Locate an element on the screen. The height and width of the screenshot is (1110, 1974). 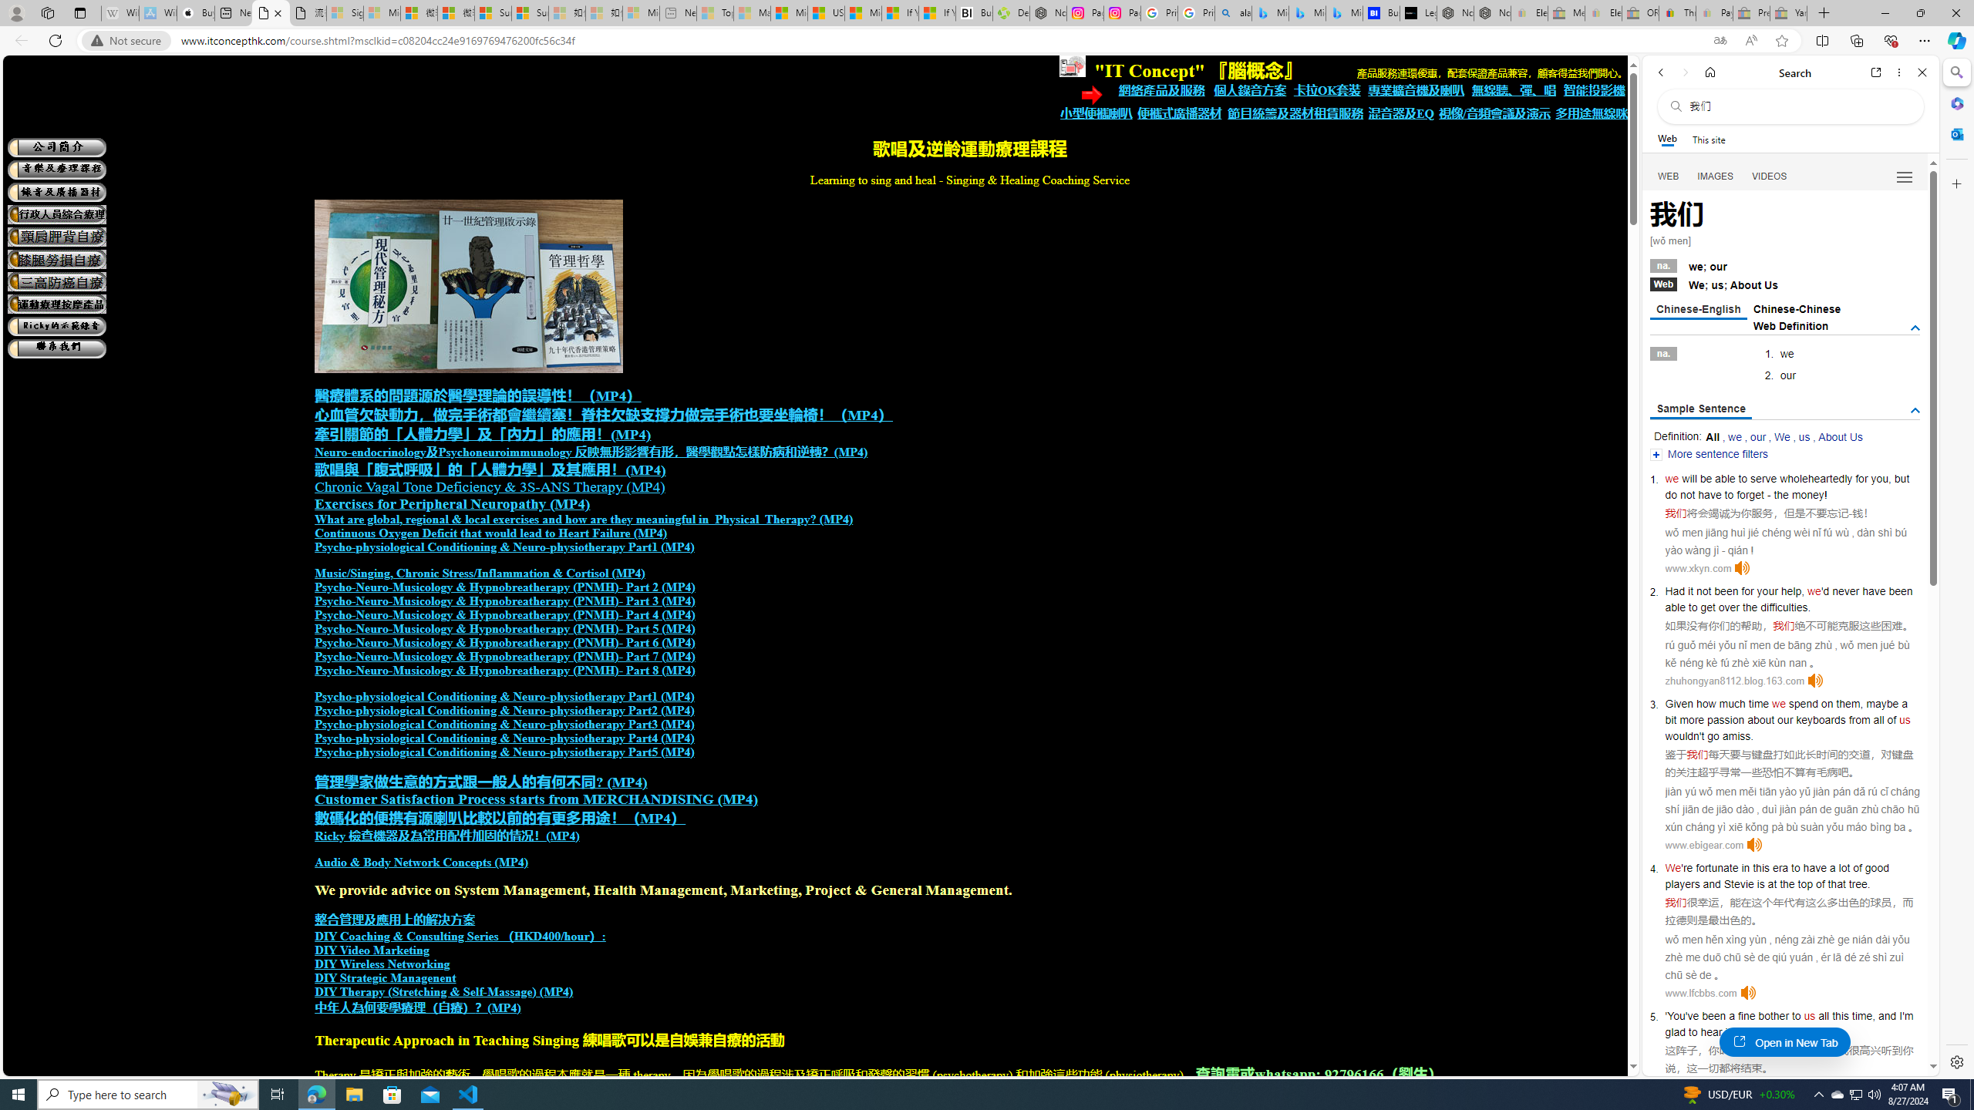
WEB is located at coordinates (1669, 177).